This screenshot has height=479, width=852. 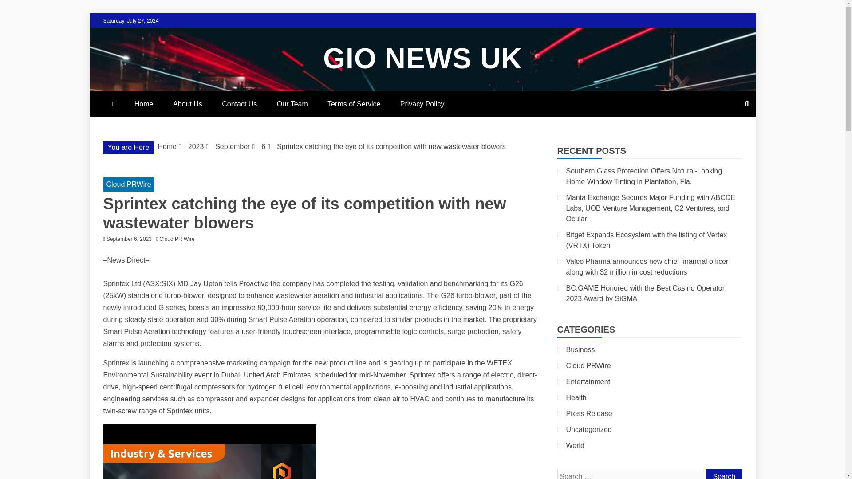 What do you see at coordinates (129, 239) in the screenshot?
I see `September 6, 2023` at bounding box center [129, 239].